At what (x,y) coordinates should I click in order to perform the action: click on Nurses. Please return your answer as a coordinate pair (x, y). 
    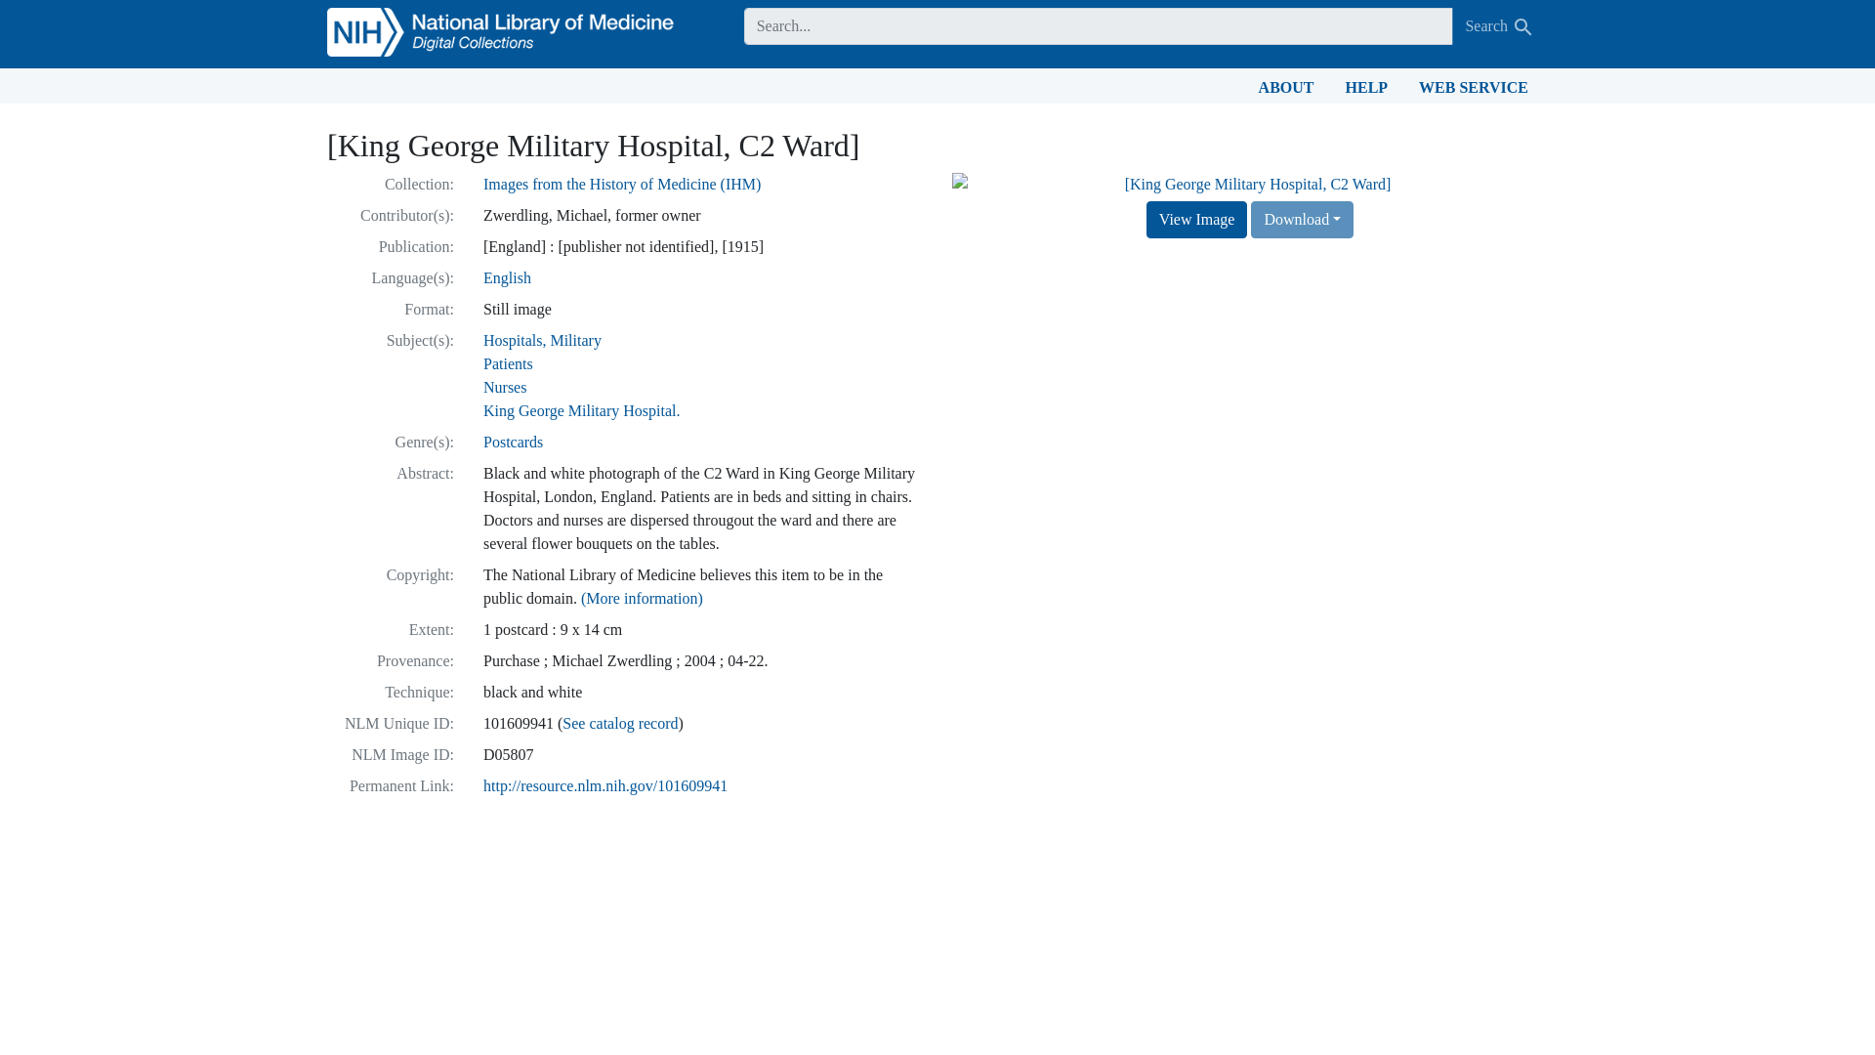
    Looking at the image, I should click on (505, 387).